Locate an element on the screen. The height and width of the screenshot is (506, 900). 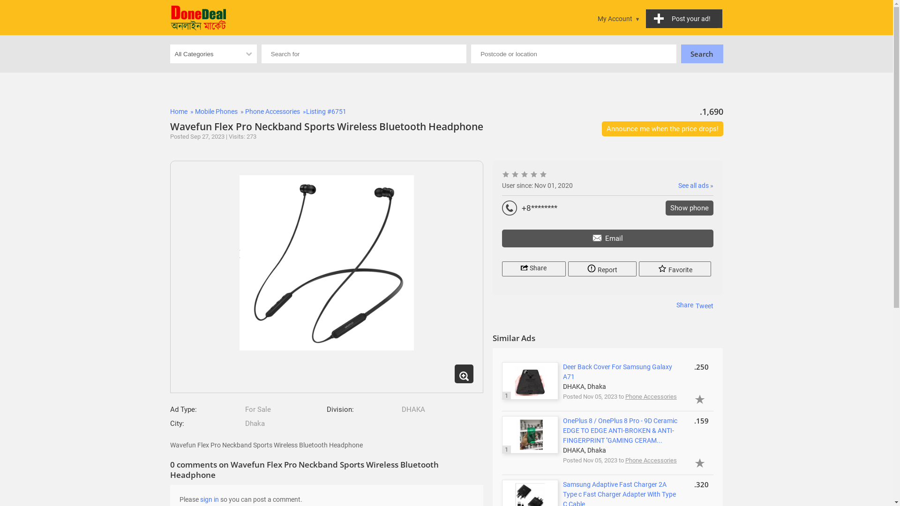
 Favorite is located at coordinates (675, 269).